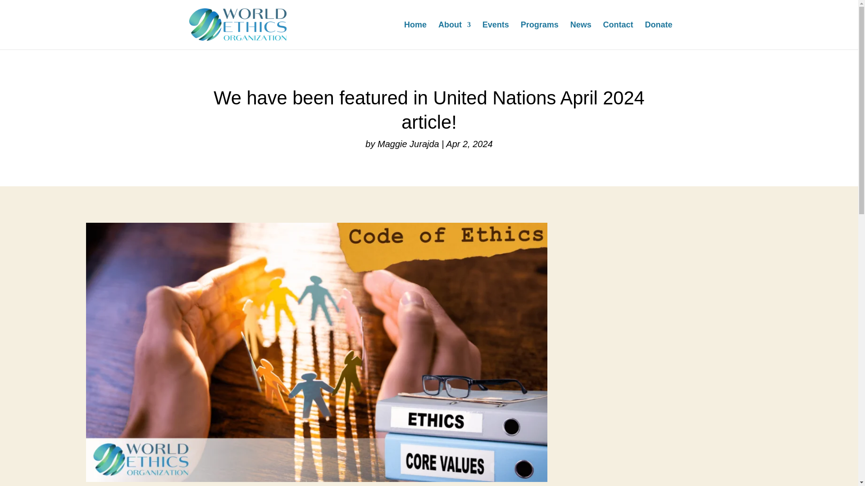  I want to click on Posts by Maggie Jurajda, so click(408, 144).